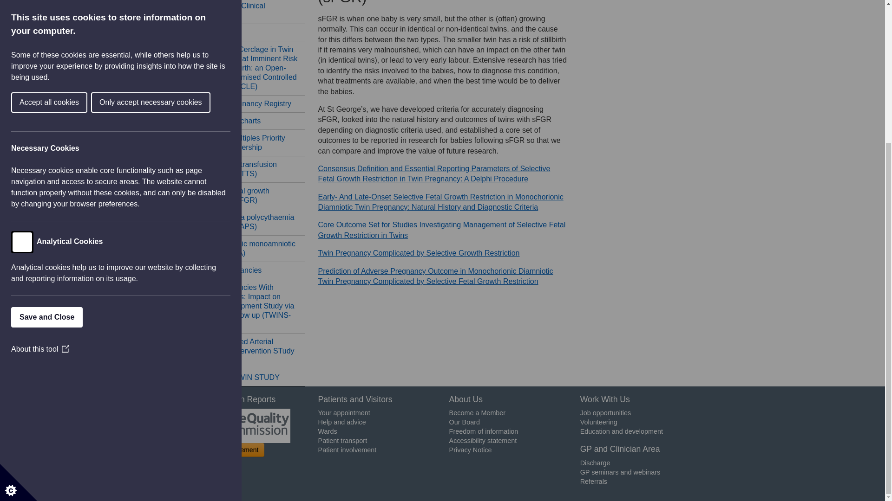  Describe the element at coordinates (245, 12) in the screenshot. I see `Twins Trust Centre for Research and Clinical Excellence` at that location.